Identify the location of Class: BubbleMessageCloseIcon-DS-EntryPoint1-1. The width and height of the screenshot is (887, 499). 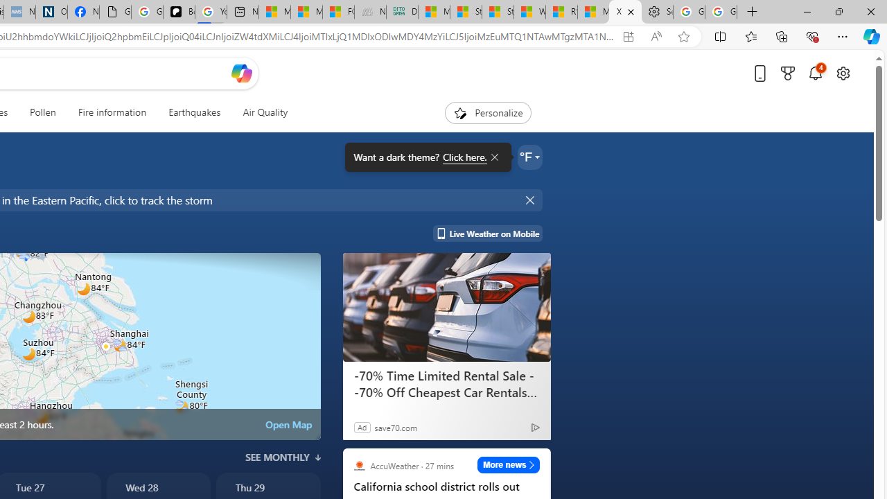
(493, 157).